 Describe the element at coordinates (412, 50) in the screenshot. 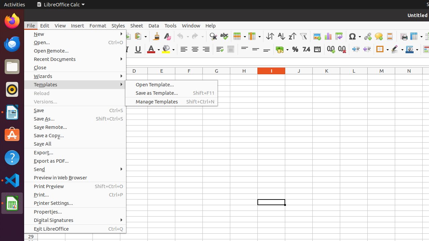

I see `Border Color` at that location.